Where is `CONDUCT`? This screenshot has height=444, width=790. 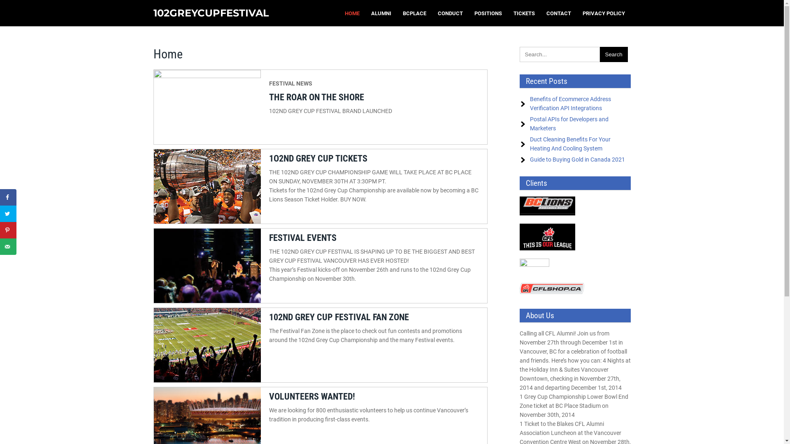
CONDUCT is located at coordinates (450, 13).